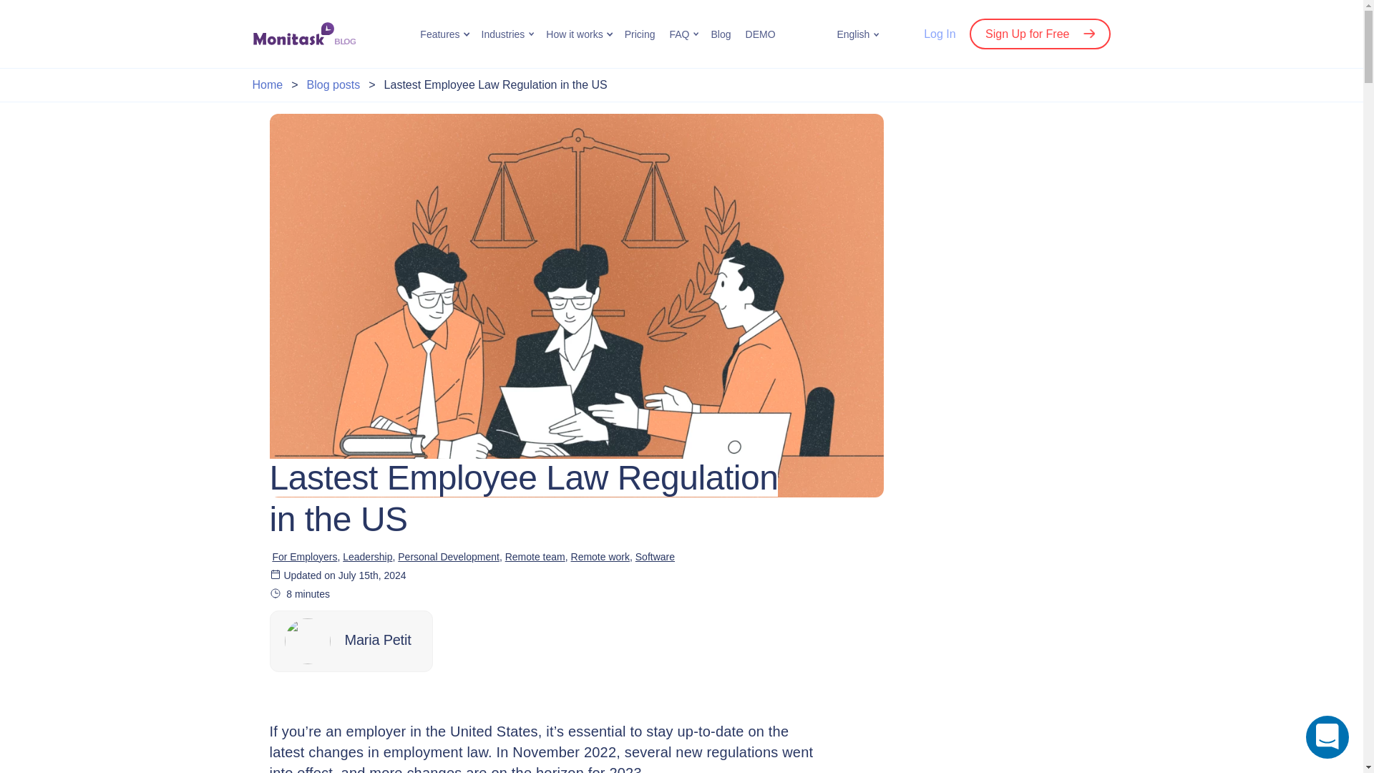  I want to click on WhatsApp, so click(369, 696).